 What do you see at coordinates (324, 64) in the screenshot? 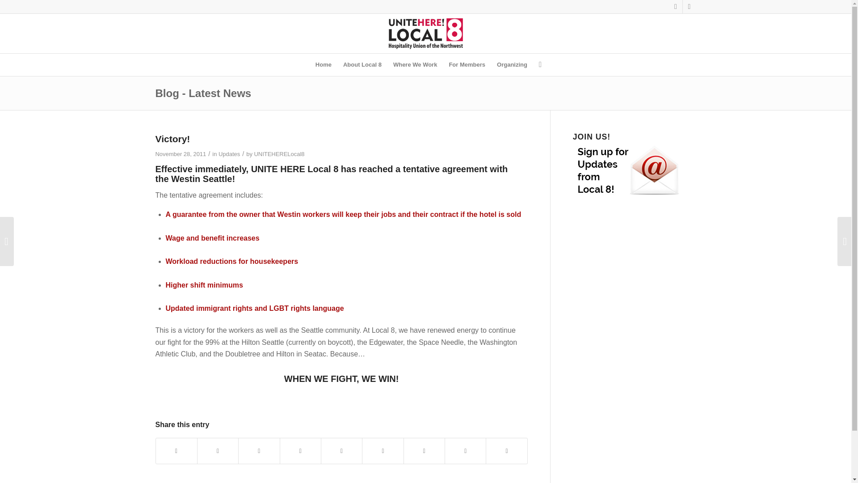
I see `Home` at bounding box center [324, 64].